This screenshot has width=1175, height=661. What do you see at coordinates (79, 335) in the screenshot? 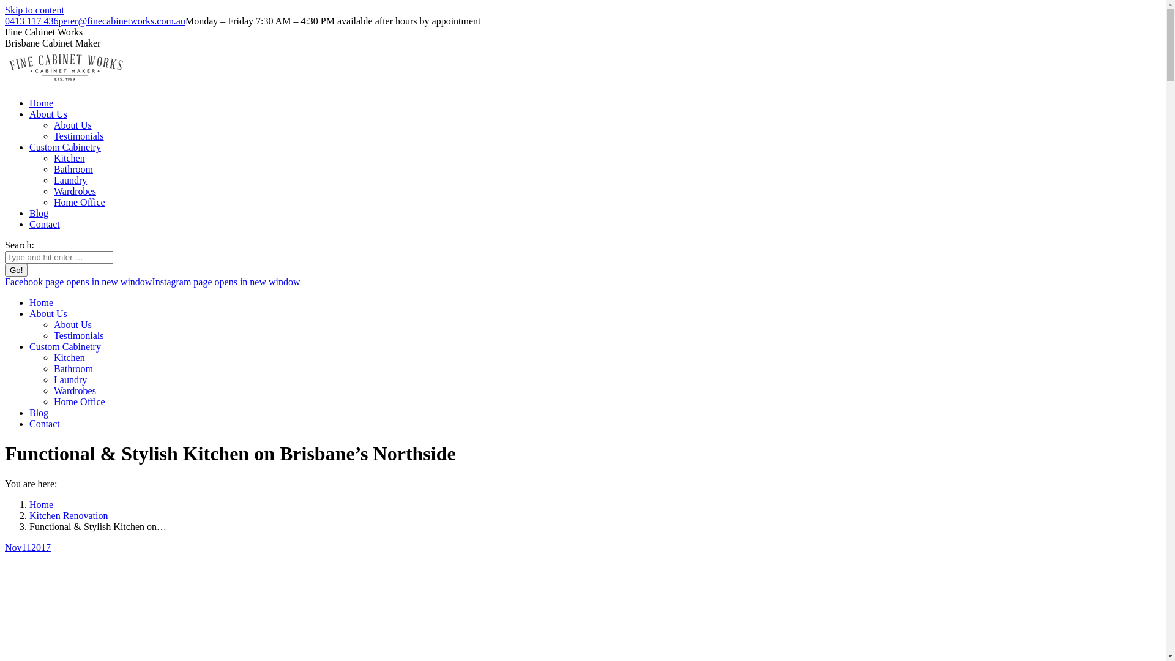
I see `Testimonials` at bounding box center [79, 335].